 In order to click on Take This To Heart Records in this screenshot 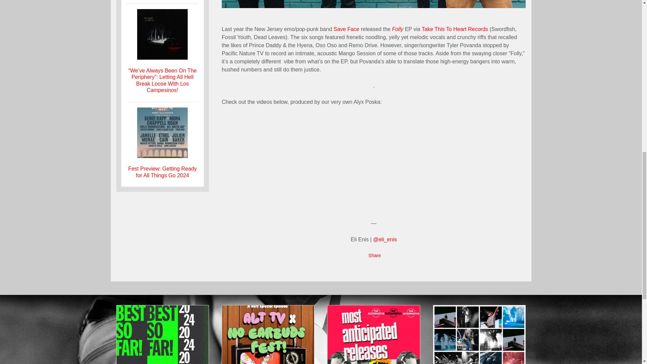, I will do `click(455, 29)`.